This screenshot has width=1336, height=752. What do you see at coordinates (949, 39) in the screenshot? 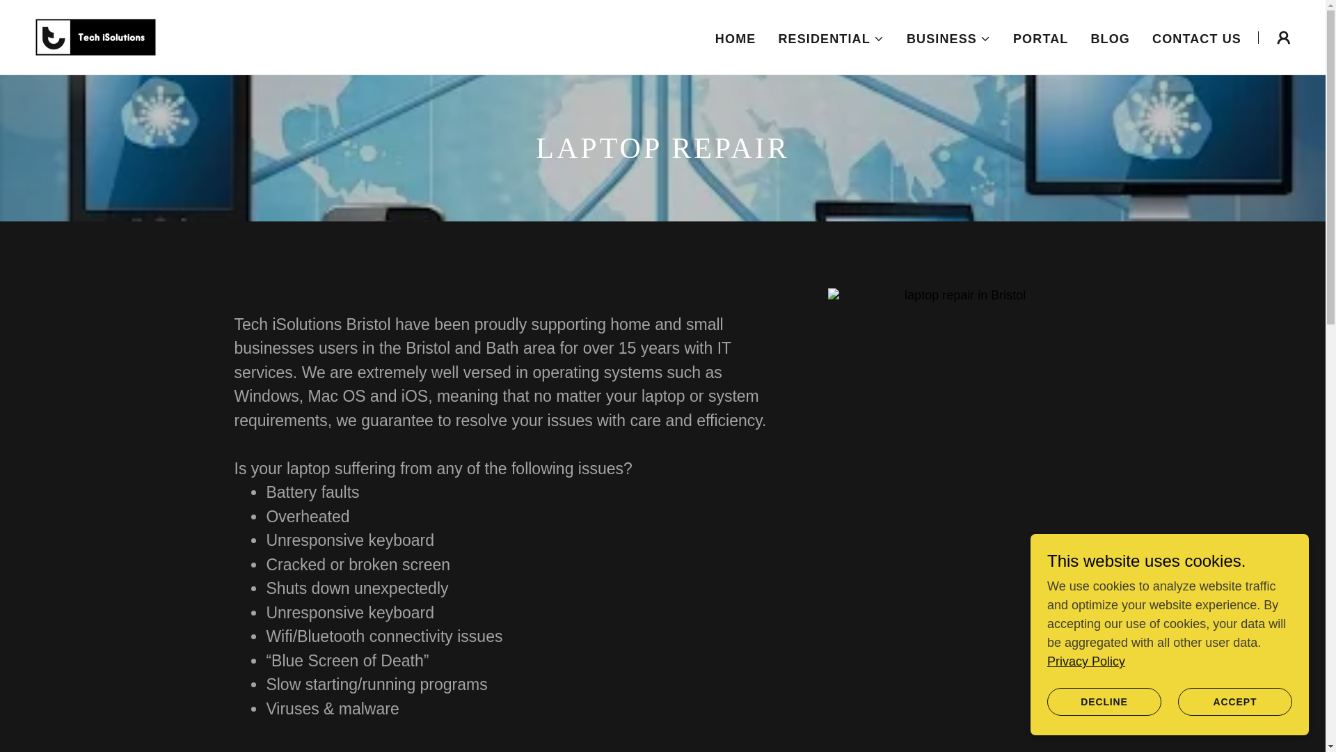
I see `BUSINESS` at bounding box center [949, 39].